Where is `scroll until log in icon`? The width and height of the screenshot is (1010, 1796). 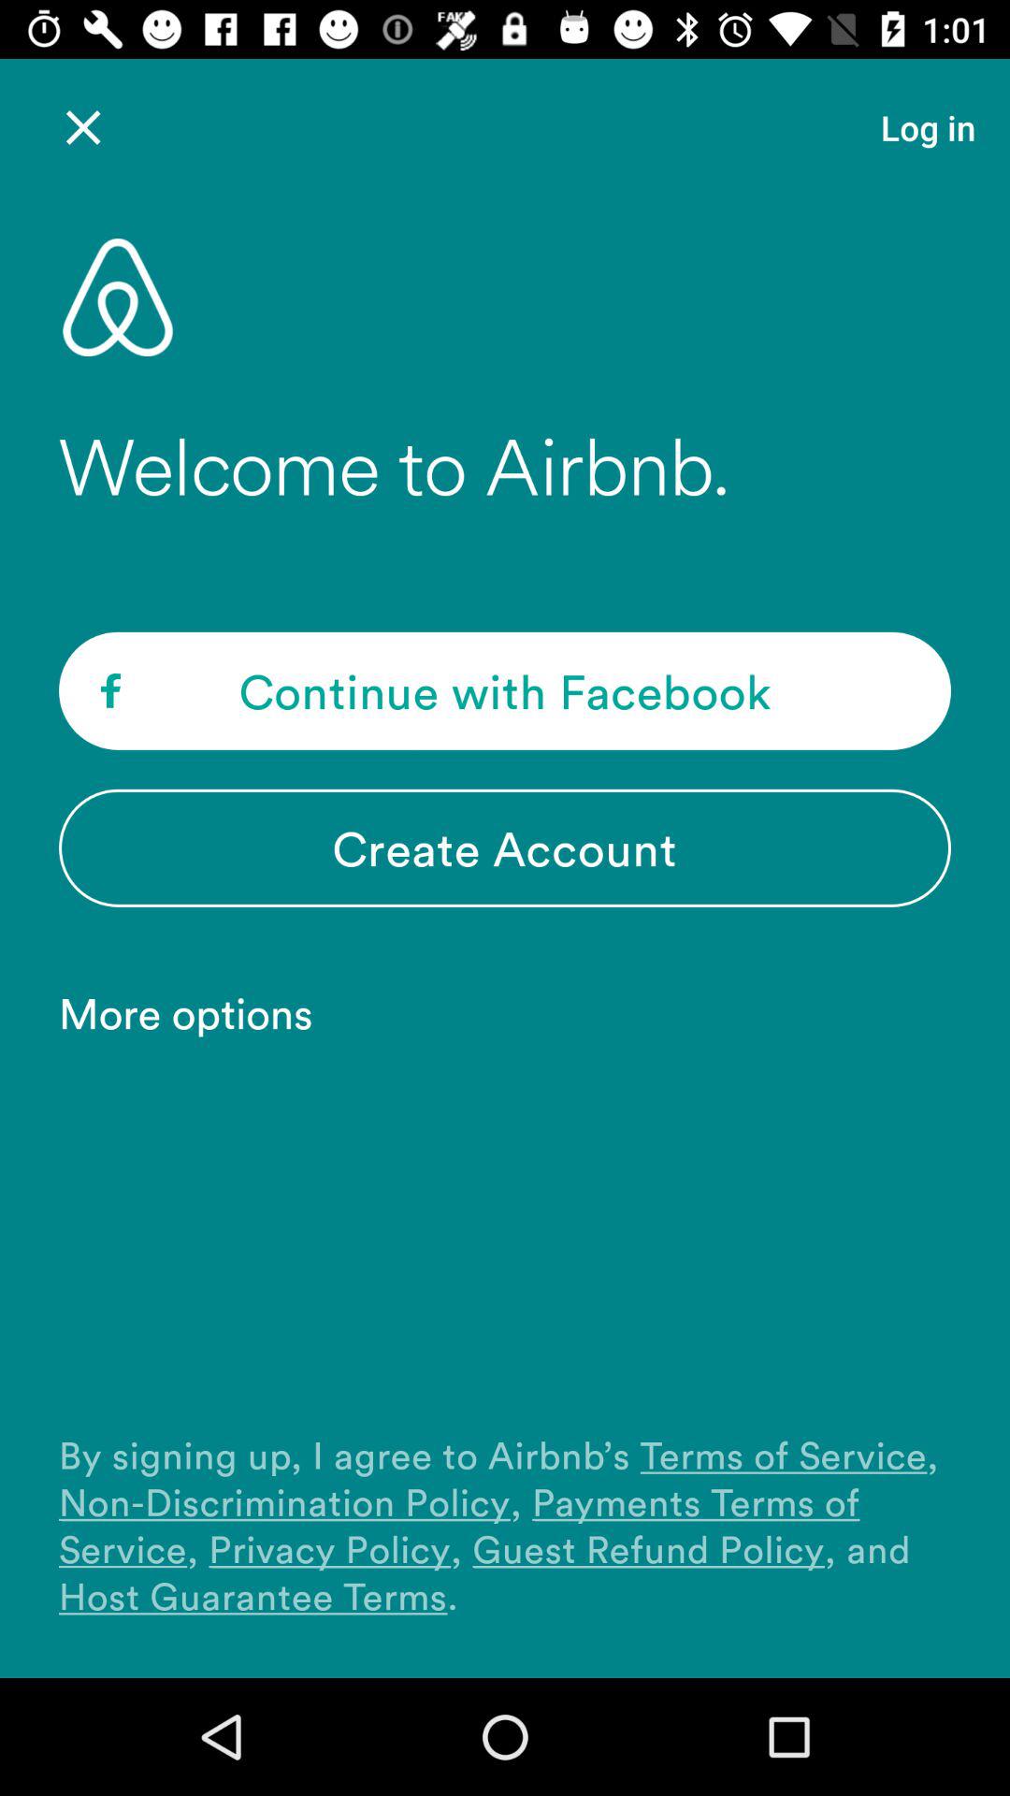
scroll until log in icon is located at coordinates (928, 127).